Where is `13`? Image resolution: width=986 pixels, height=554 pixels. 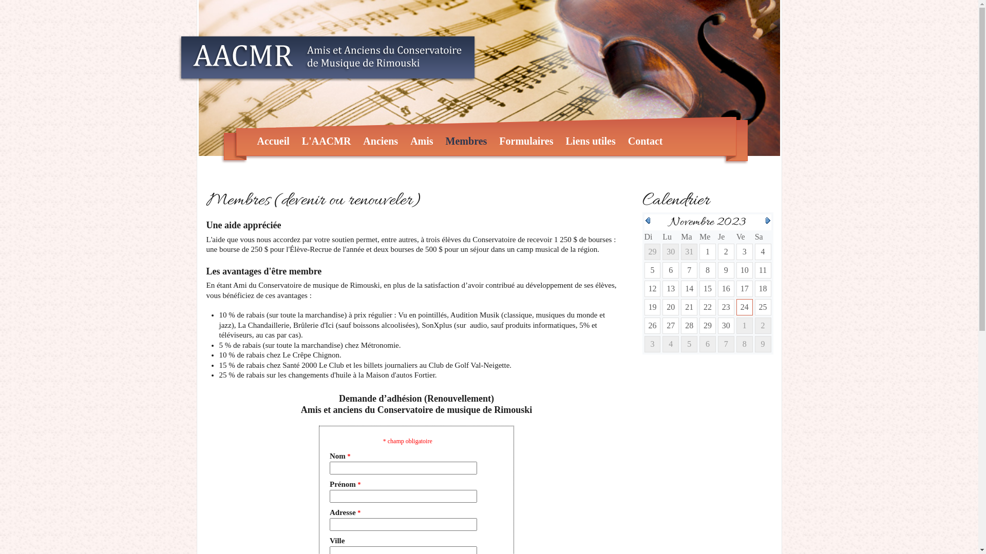
13 is located at coordinates (671, 288).